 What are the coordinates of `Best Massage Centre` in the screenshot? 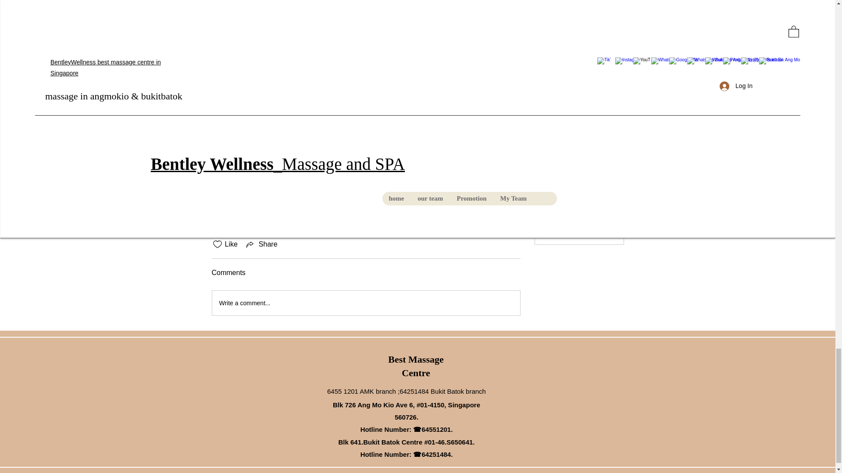 It's located at (416, 366).